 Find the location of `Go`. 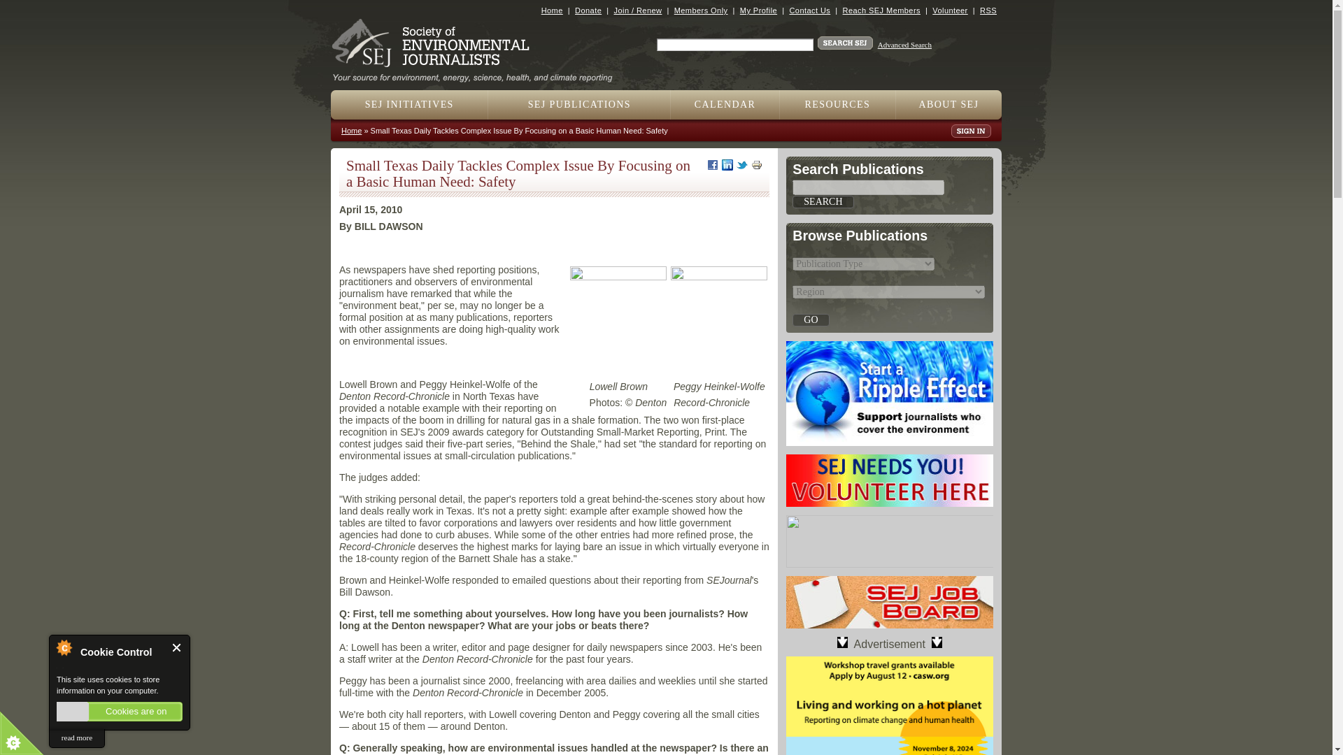

Go is located at coordinates (810, 320).